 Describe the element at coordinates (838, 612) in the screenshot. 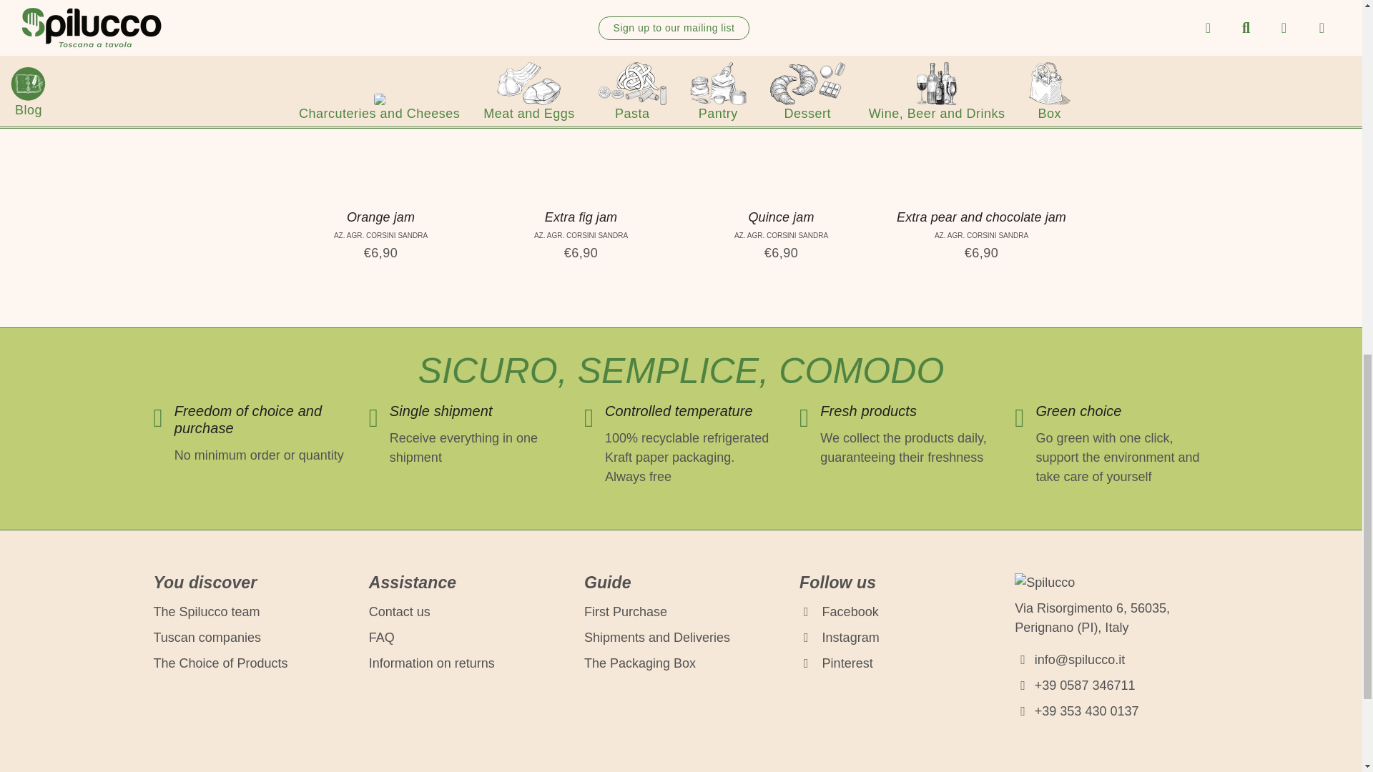

I see `Spilucco on Facebook` at that location.